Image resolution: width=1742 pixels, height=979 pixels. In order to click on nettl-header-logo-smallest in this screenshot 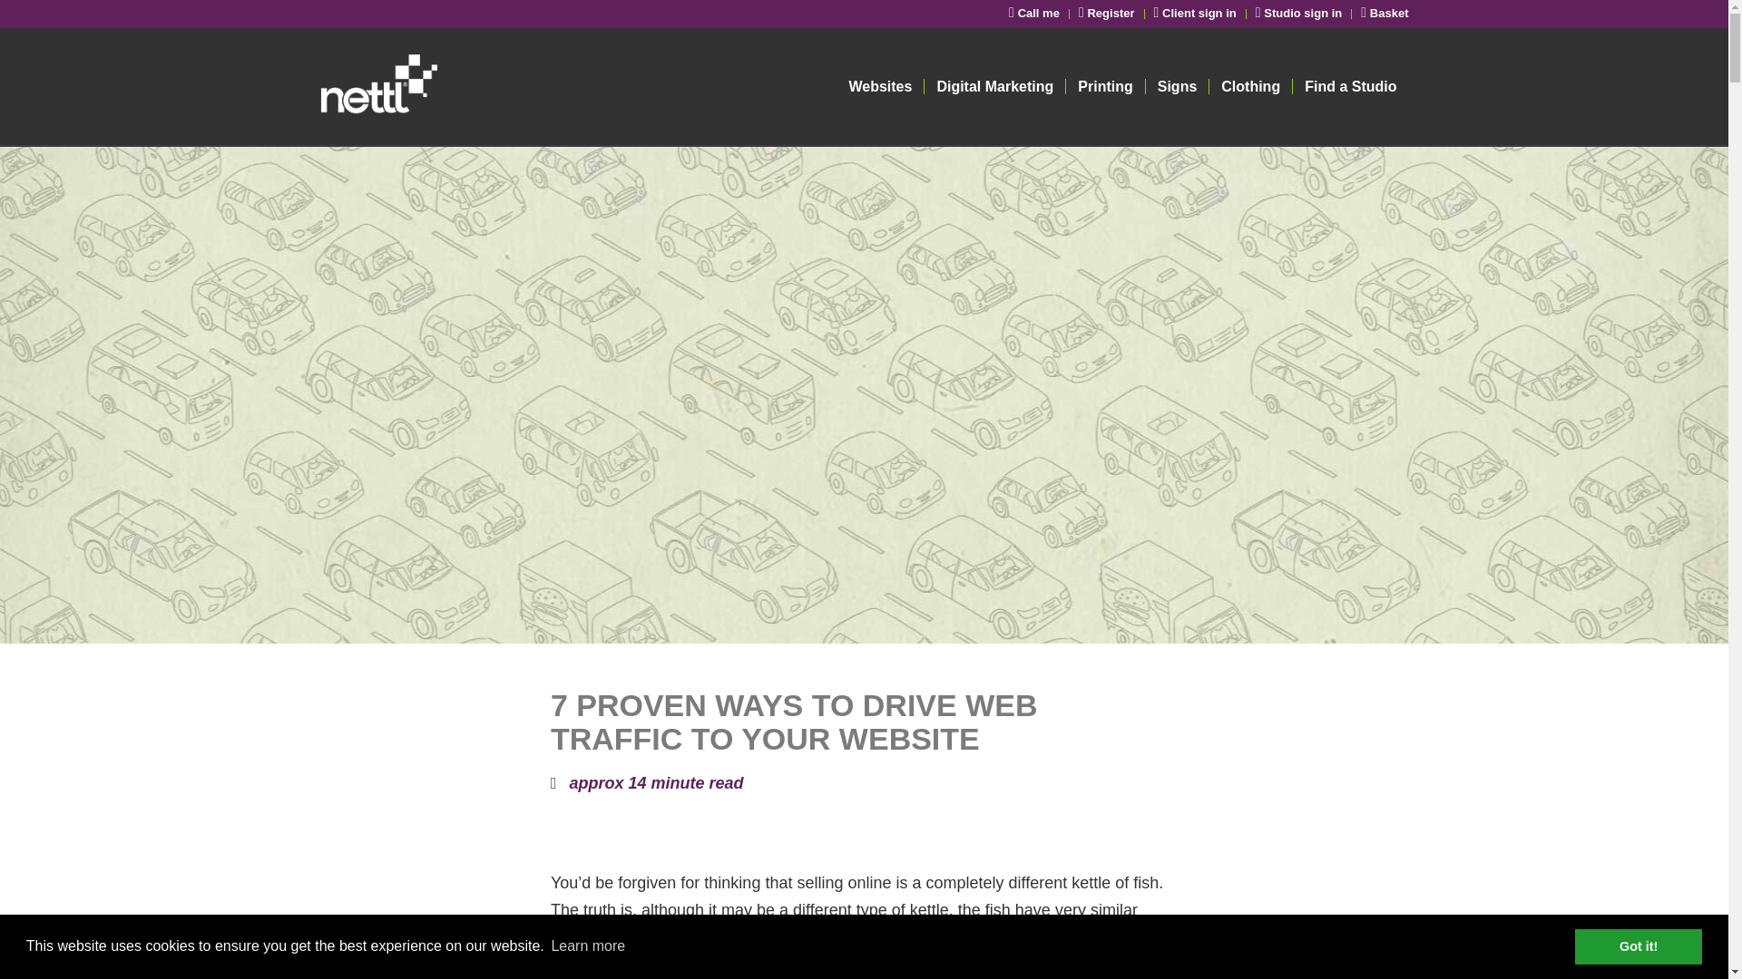, I will do `click(447, 87)`.